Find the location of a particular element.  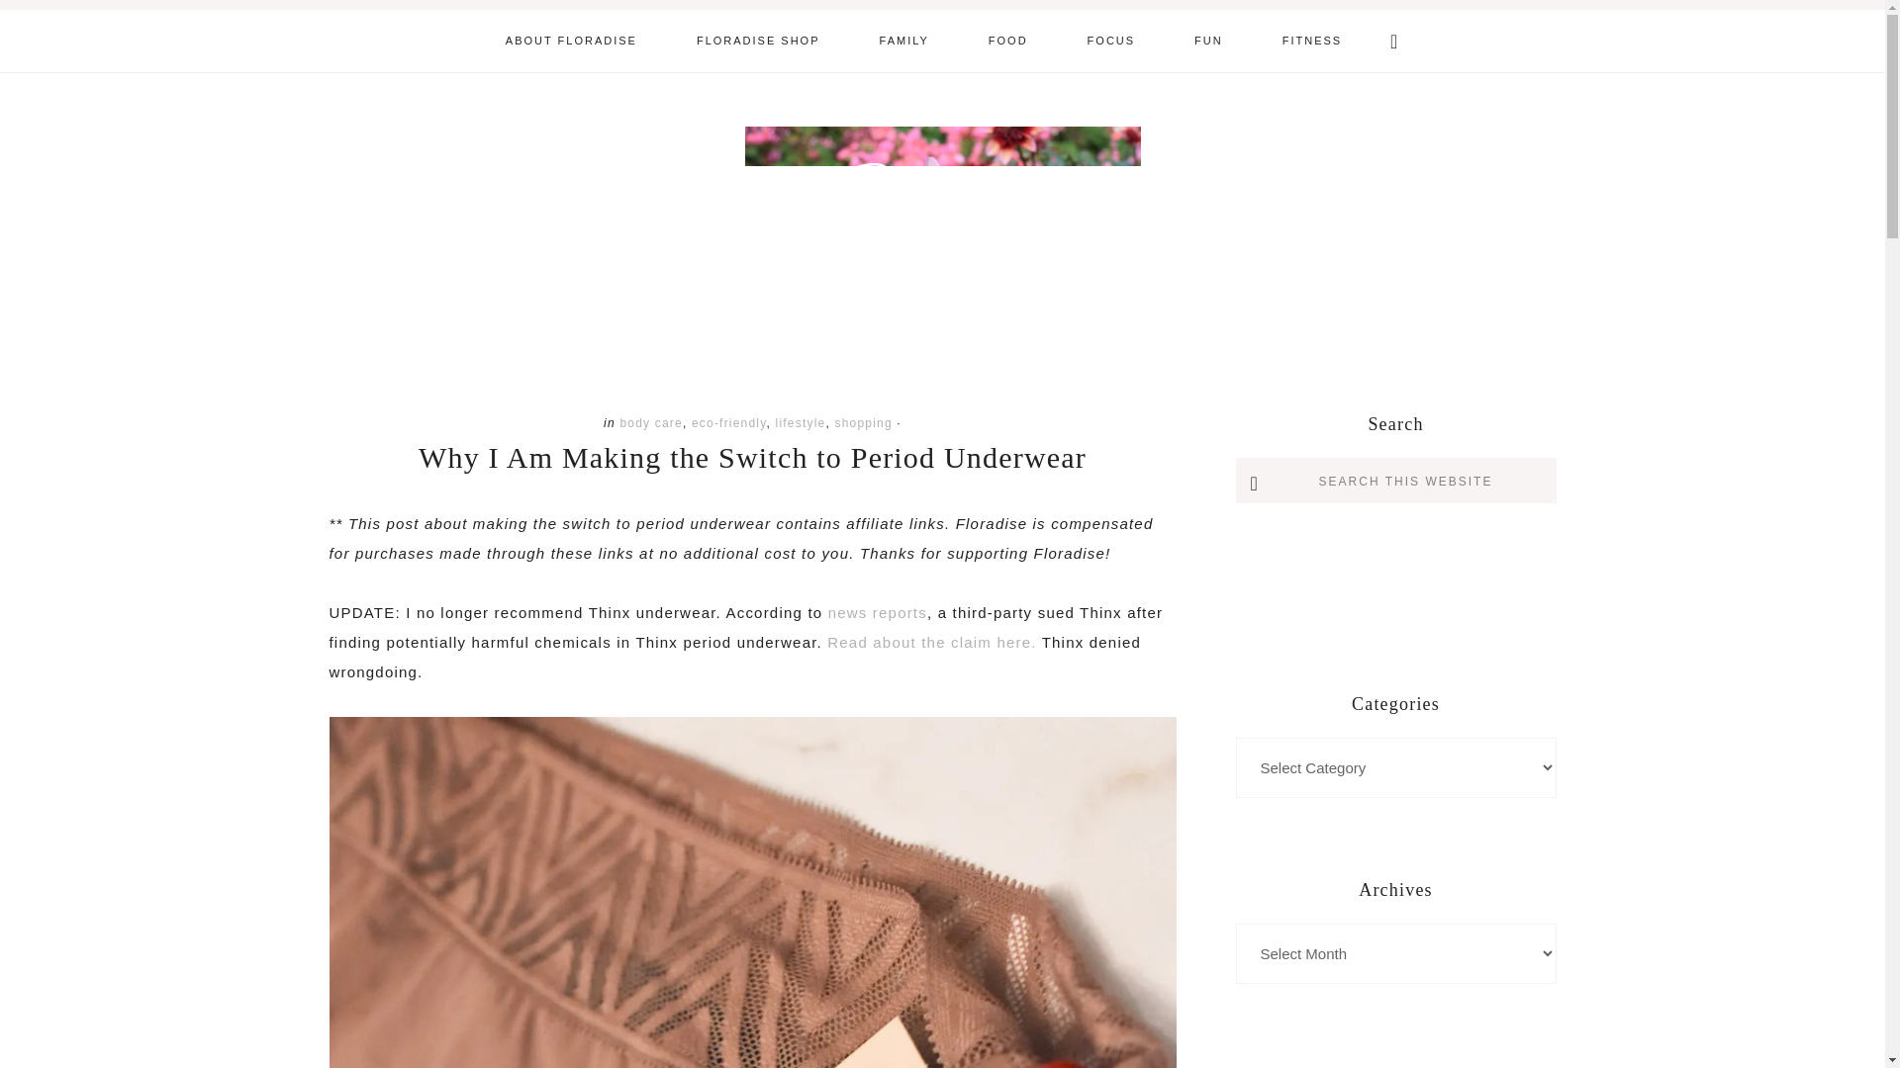

FAMILY is located at coordinates (904, 41).